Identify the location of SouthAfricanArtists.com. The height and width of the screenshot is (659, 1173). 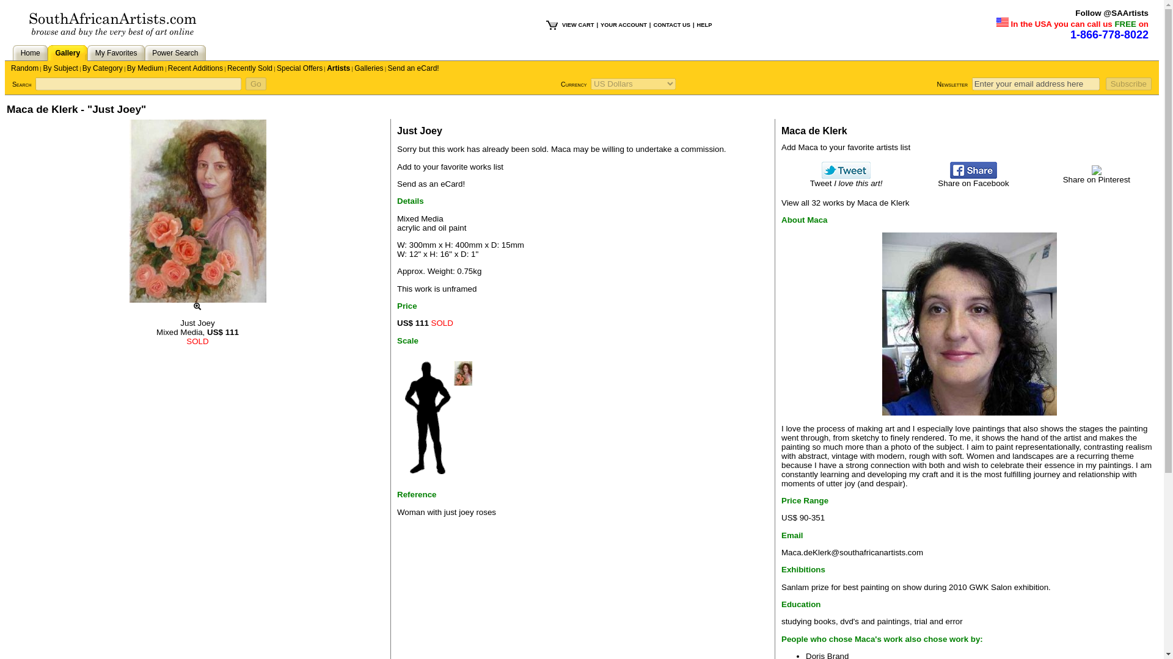
(112, 24).